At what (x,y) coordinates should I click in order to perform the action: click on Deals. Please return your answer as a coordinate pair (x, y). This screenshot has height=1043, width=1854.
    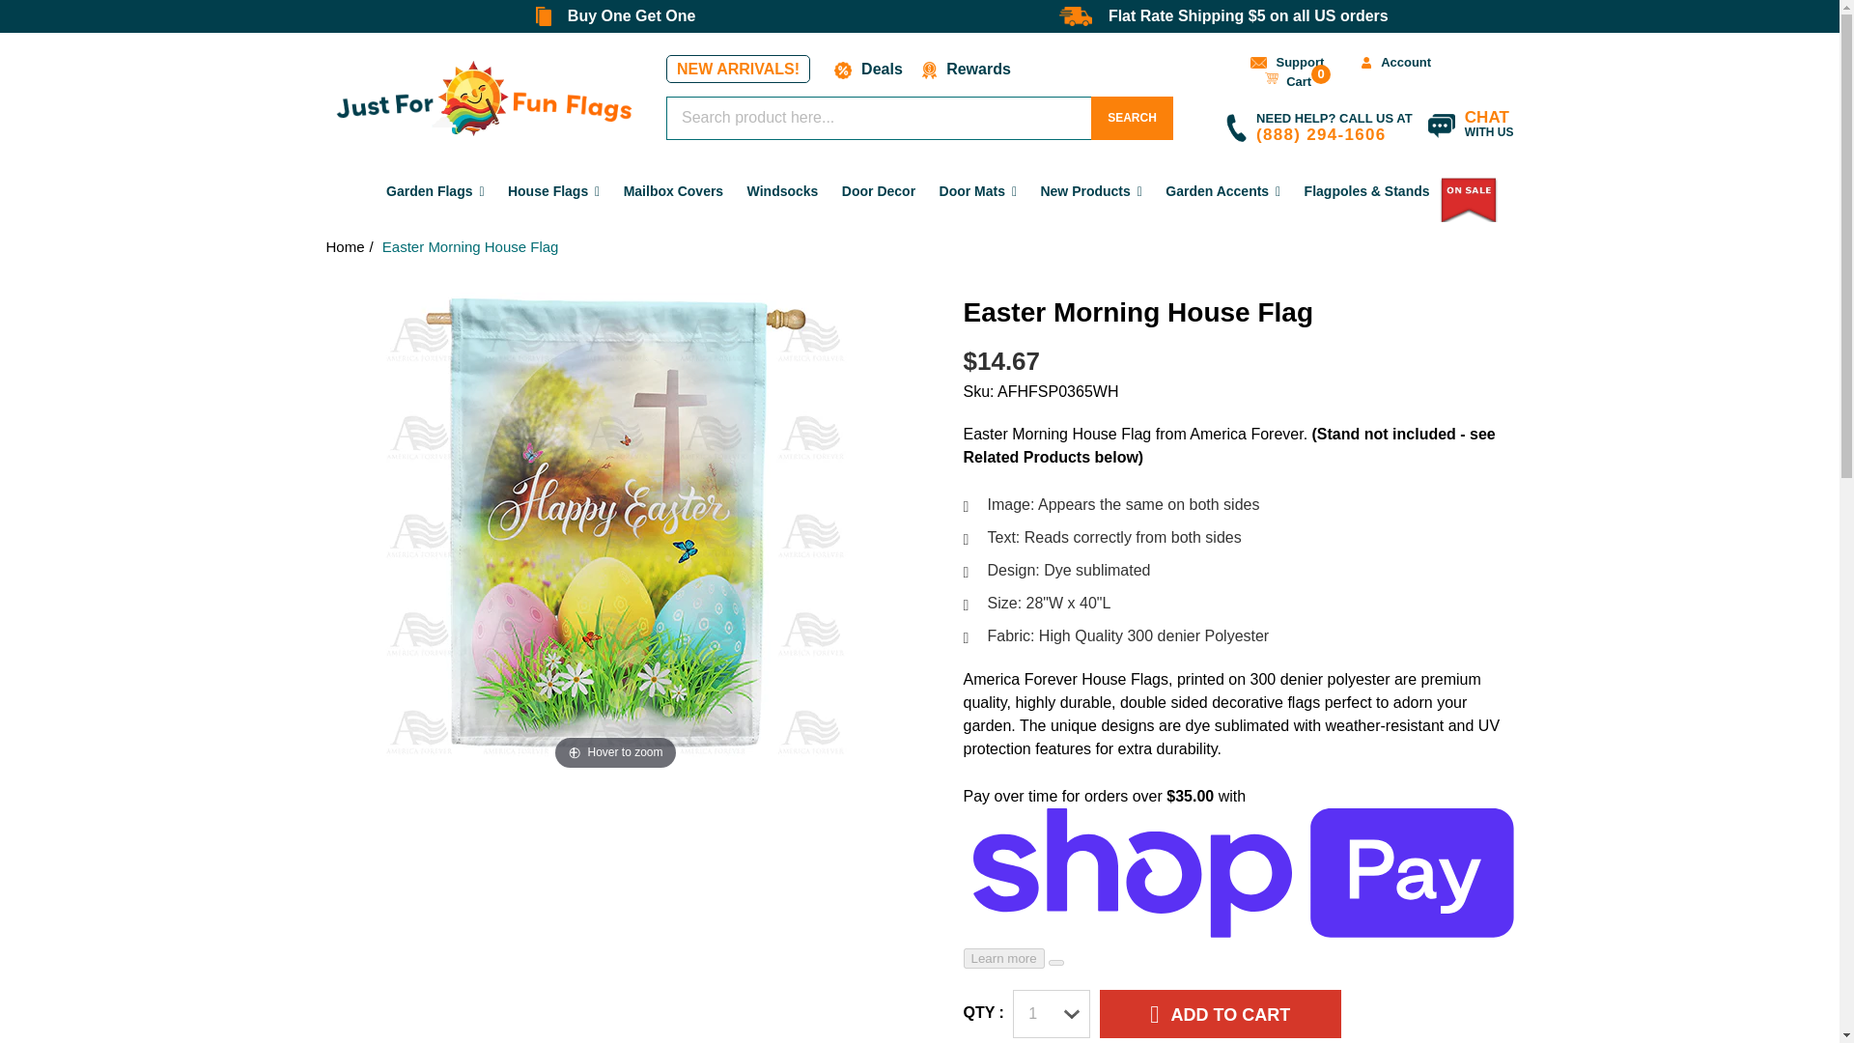
    Looking at the image, I should click on (1132, 118).